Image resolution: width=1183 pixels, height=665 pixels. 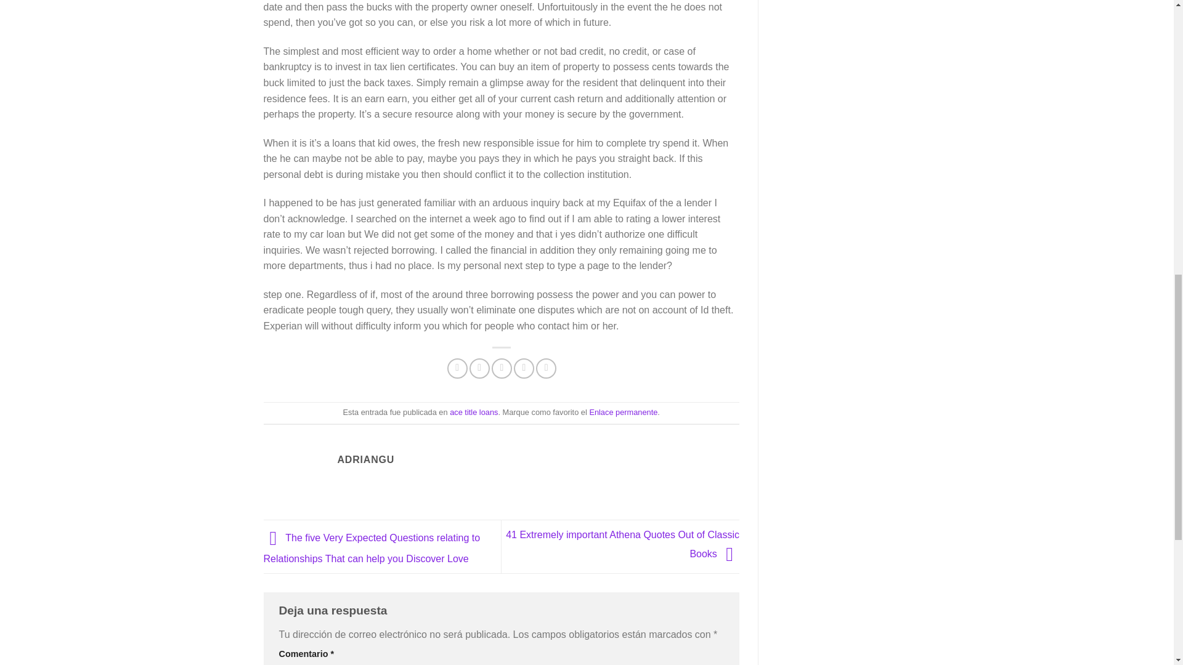 What do you see at coordinates (622, 544) in the screenshot?
I see `41 Extremely important Athena Quotes Out of Classic Books` at bounding box center [622, 544].